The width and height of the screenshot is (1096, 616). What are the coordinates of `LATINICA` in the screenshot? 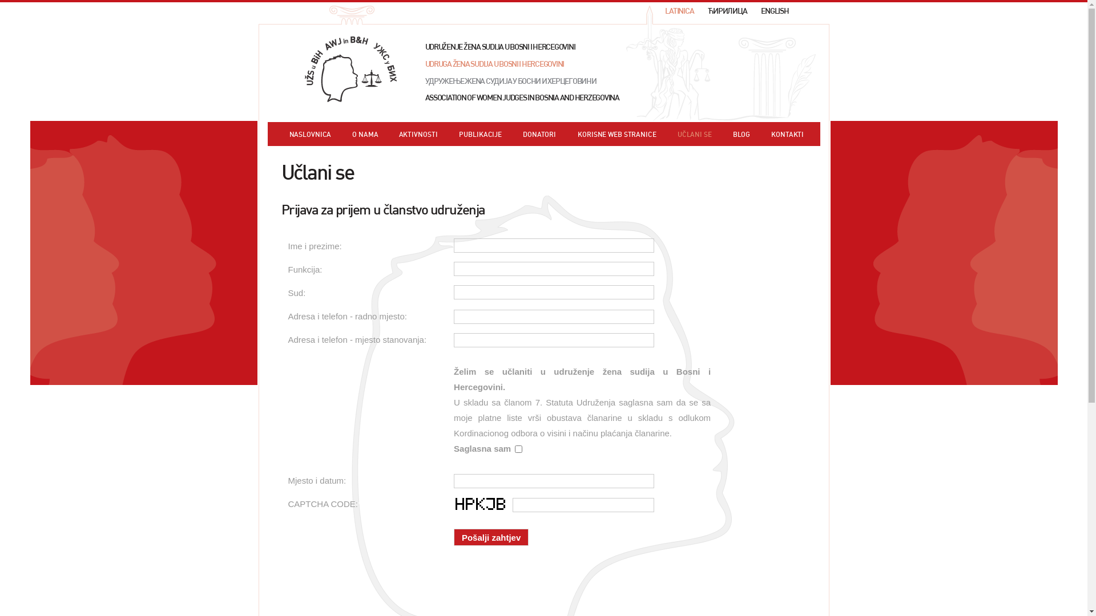 It's located at (679, 11).